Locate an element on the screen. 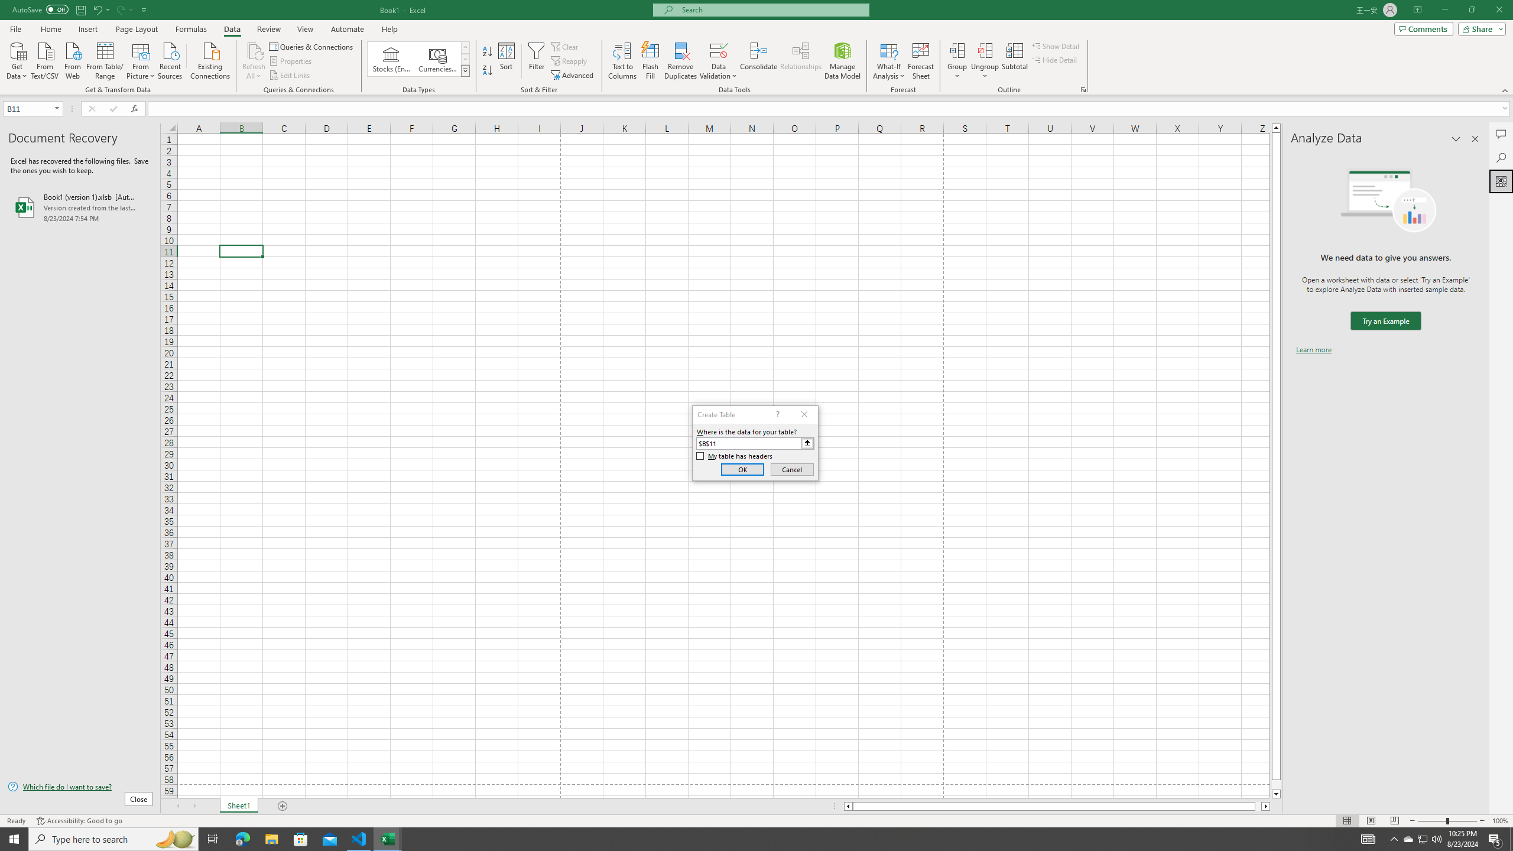  Subtotal is located at coordinates (1014, 61).